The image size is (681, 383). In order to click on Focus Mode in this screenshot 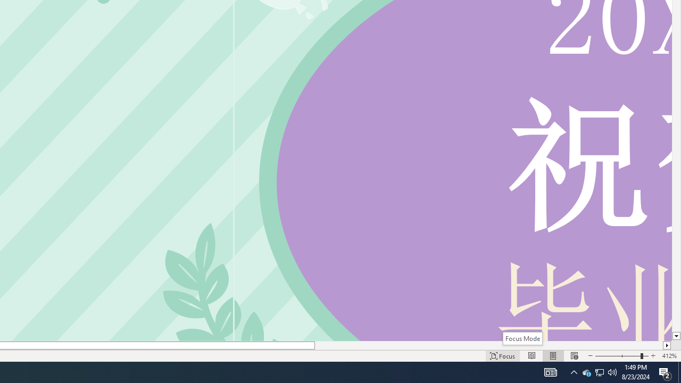, I will do `click(522, 338)`.